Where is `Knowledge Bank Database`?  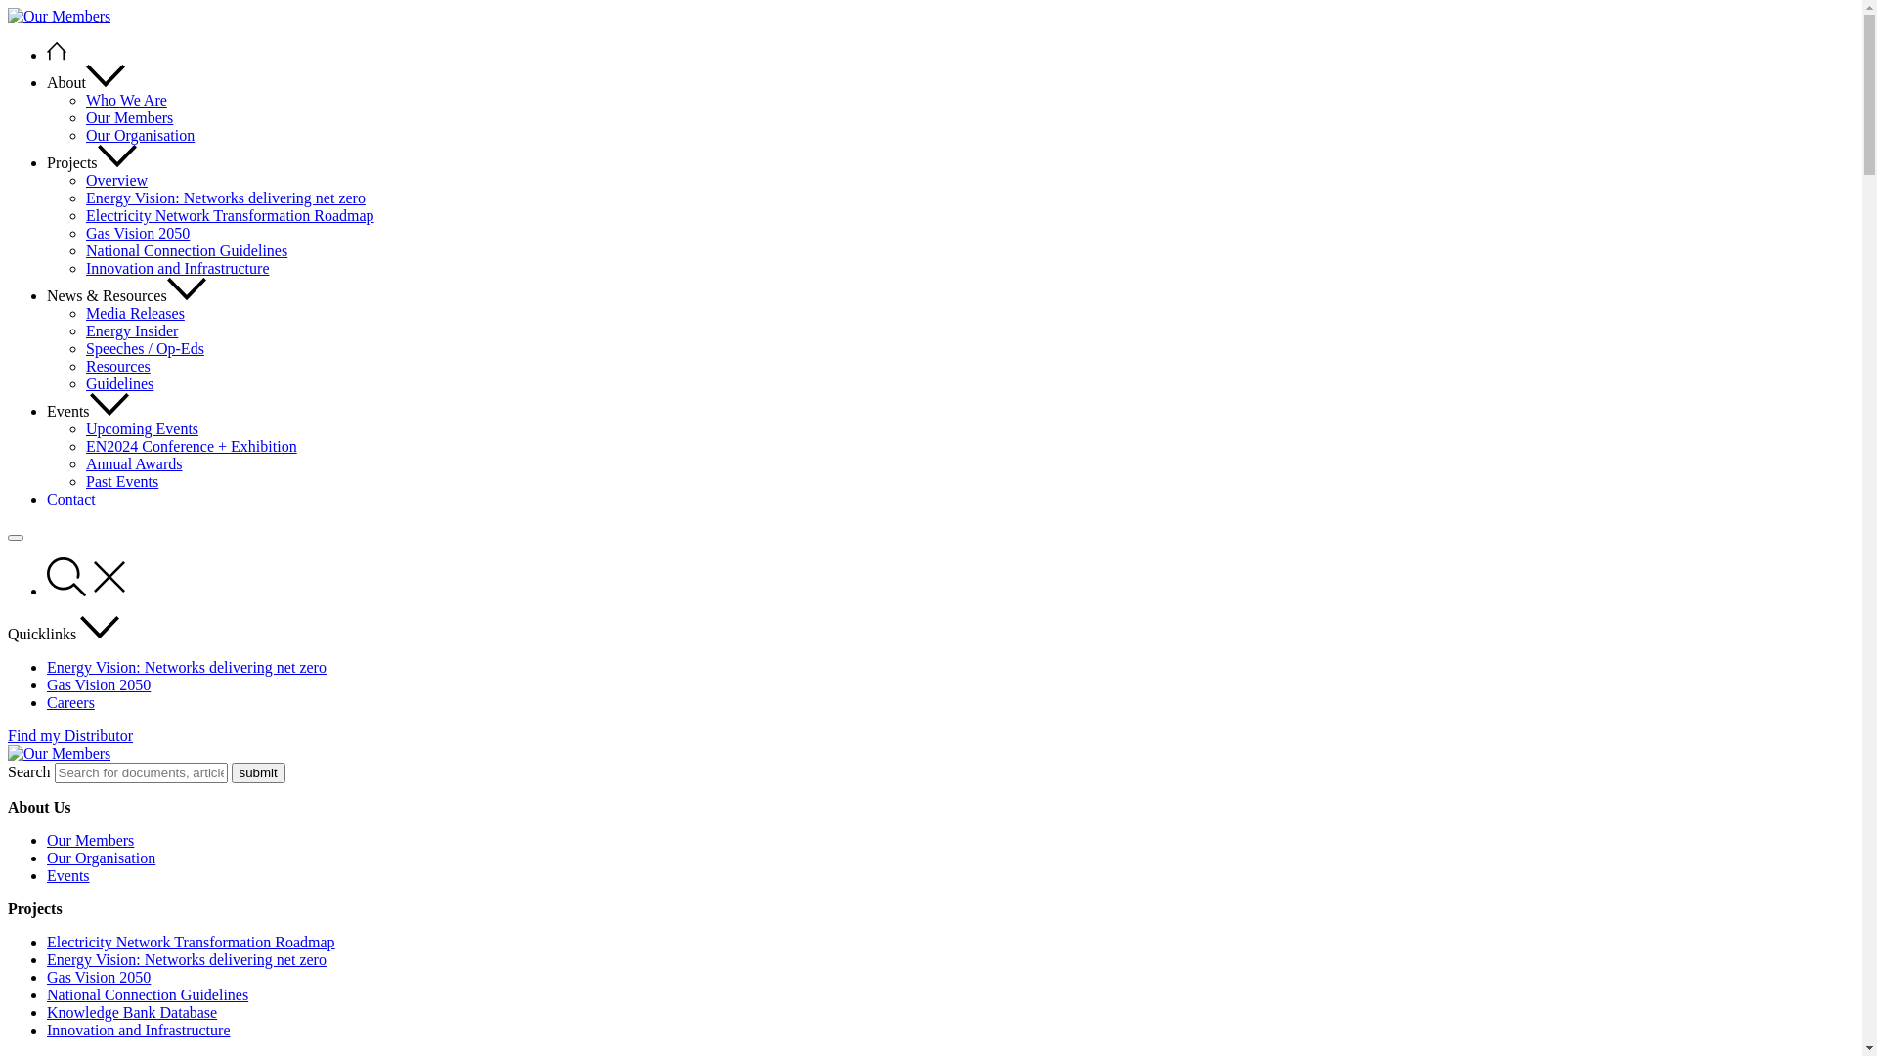 Knowledge Bank Database is located at coordinates (132, 1013).